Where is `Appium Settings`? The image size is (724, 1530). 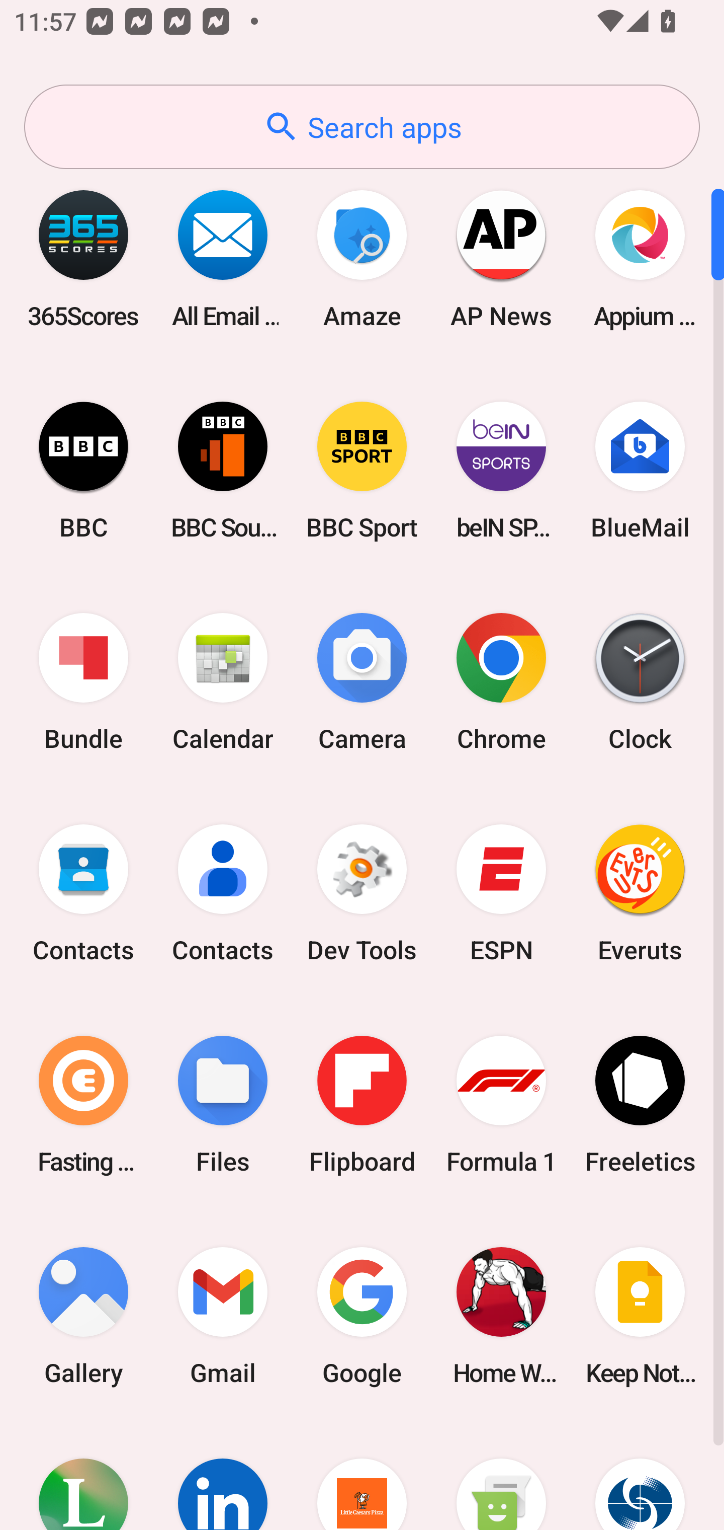 Appium Settings is located at coordinates (640, 259).